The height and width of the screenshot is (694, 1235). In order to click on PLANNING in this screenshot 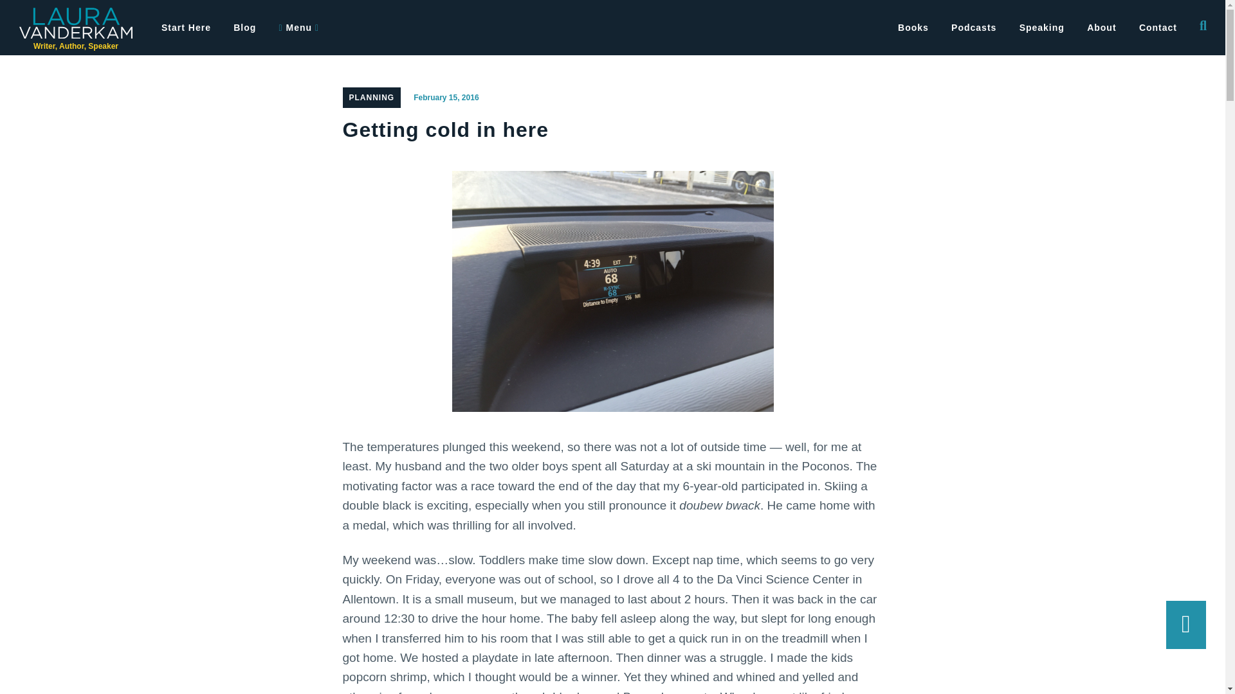, I will do `click(370, 98)`.